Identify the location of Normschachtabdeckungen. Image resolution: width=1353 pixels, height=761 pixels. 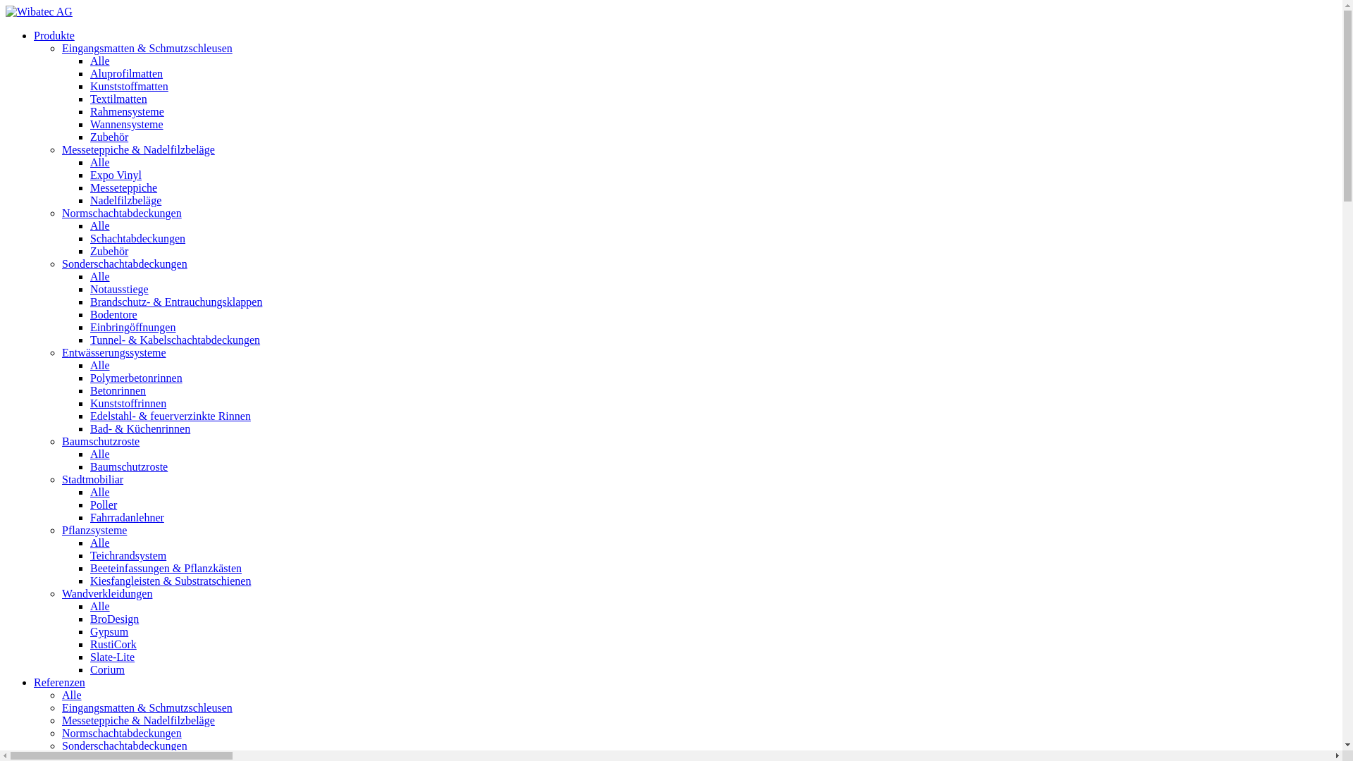
(122, 213).